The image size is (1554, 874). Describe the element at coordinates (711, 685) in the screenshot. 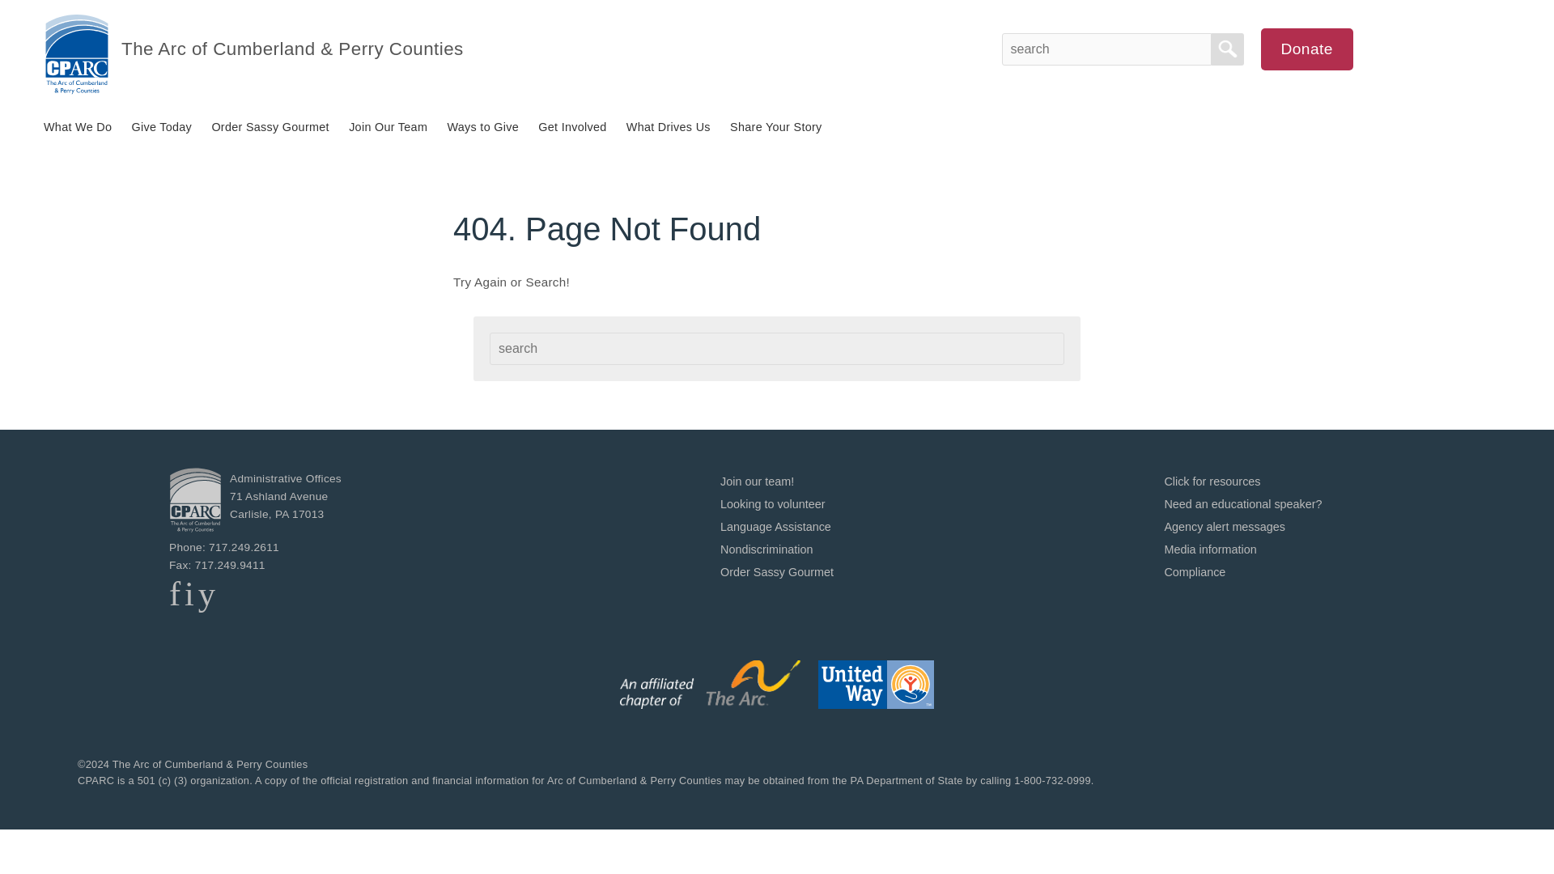

I see `The ARC of Pennslyvania` at that location.